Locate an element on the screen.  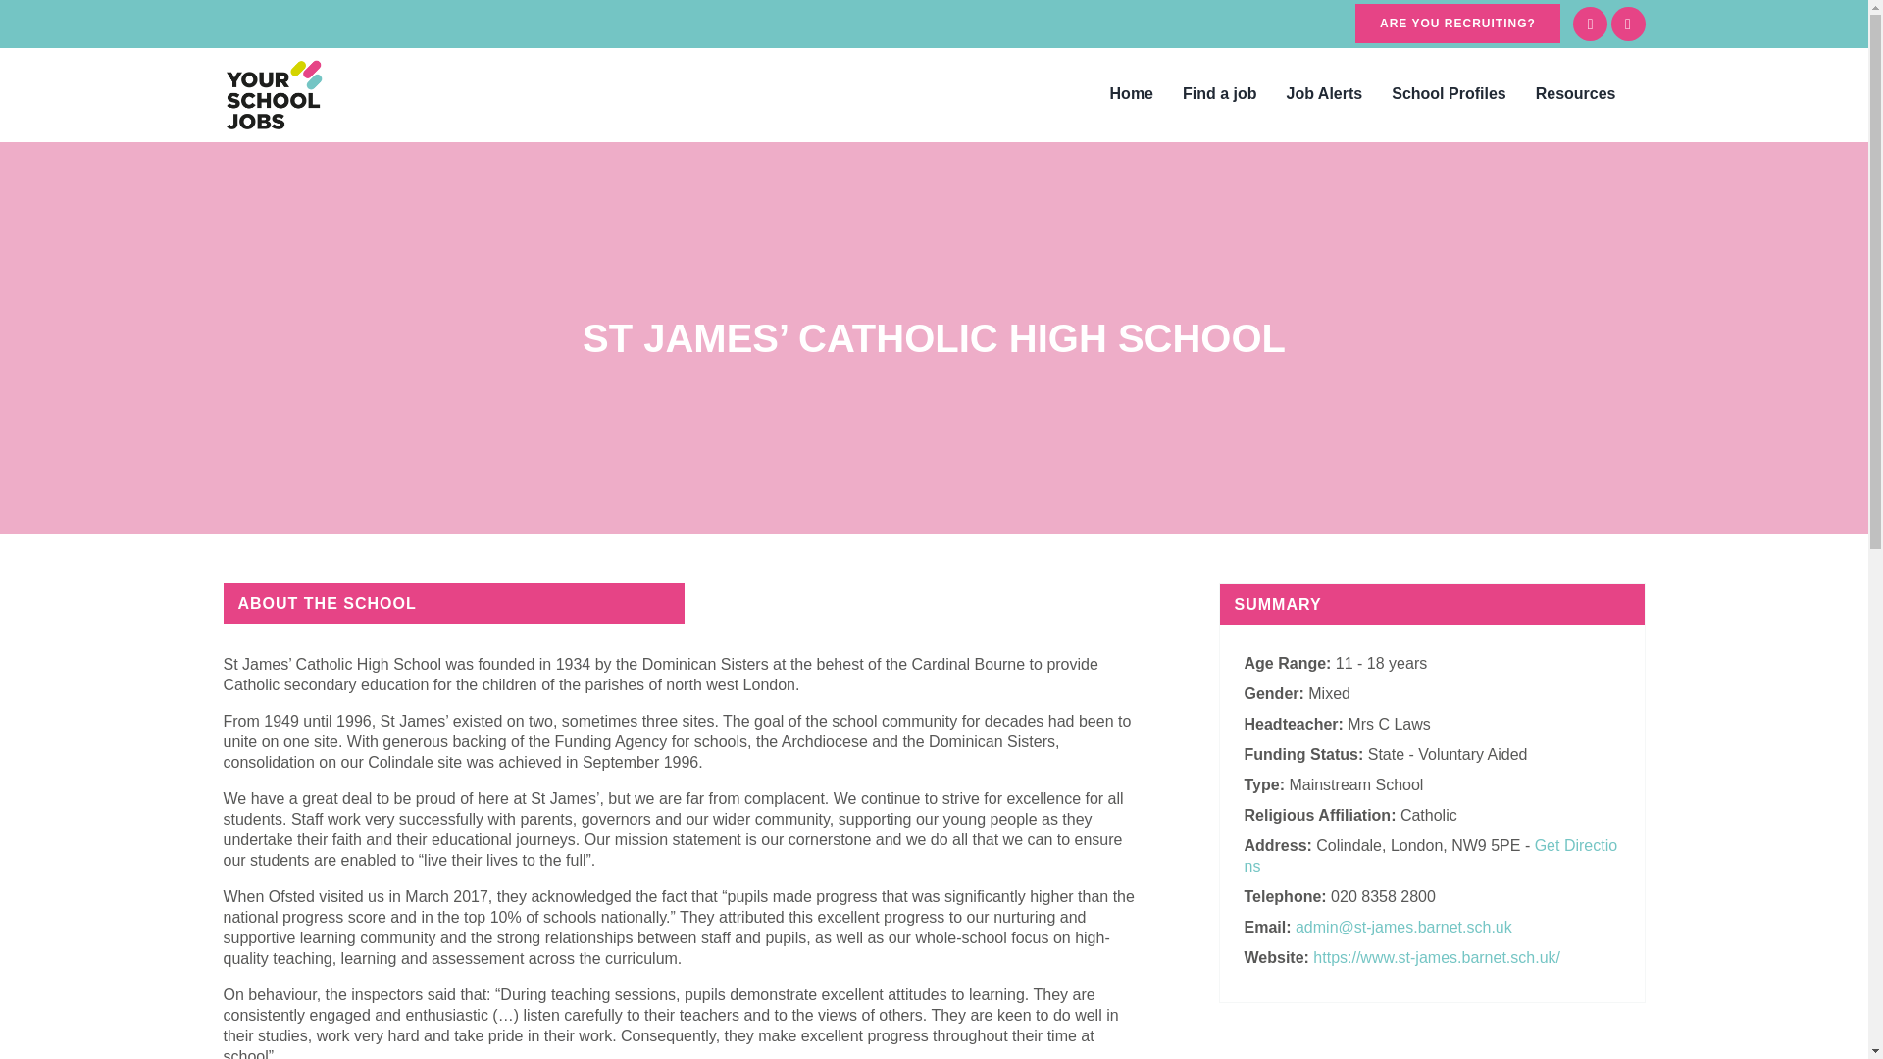
School Profiles is located at coordinates (1448, 93).